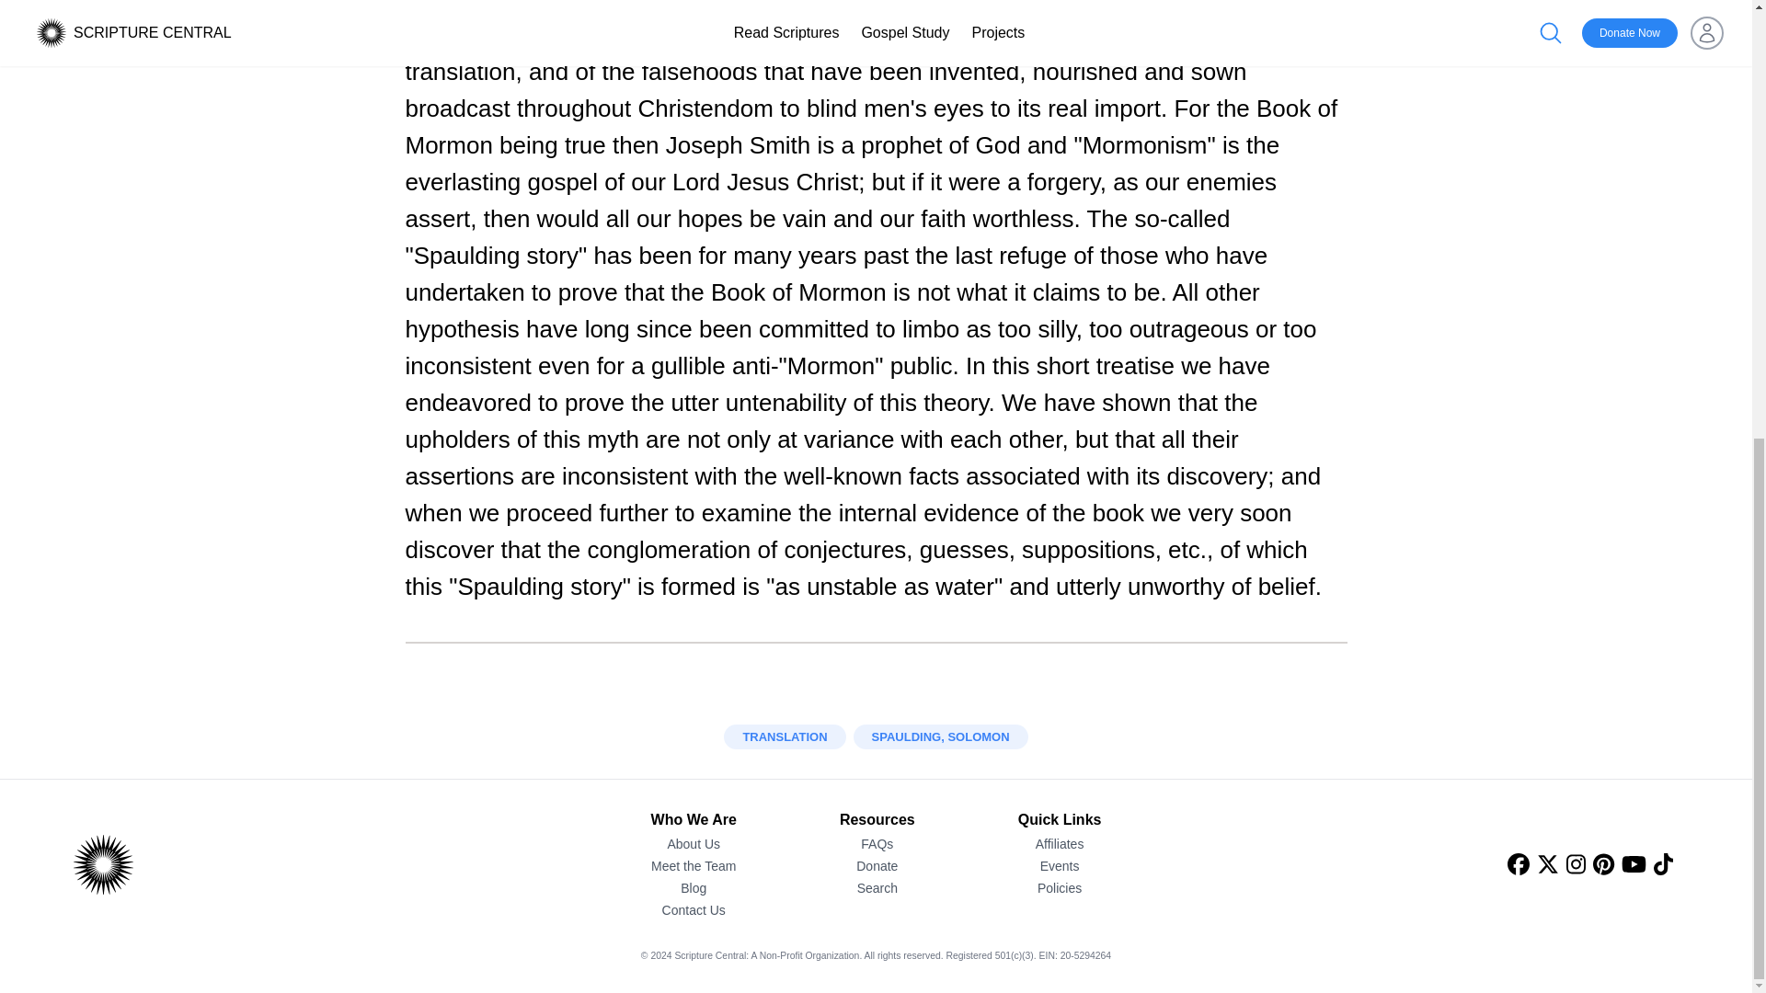 Image resolution: width=1766 pixels, height=993 pixels. Describe the element at coordinates (877, 866) in the screenshot. I see `Donate` at that location.